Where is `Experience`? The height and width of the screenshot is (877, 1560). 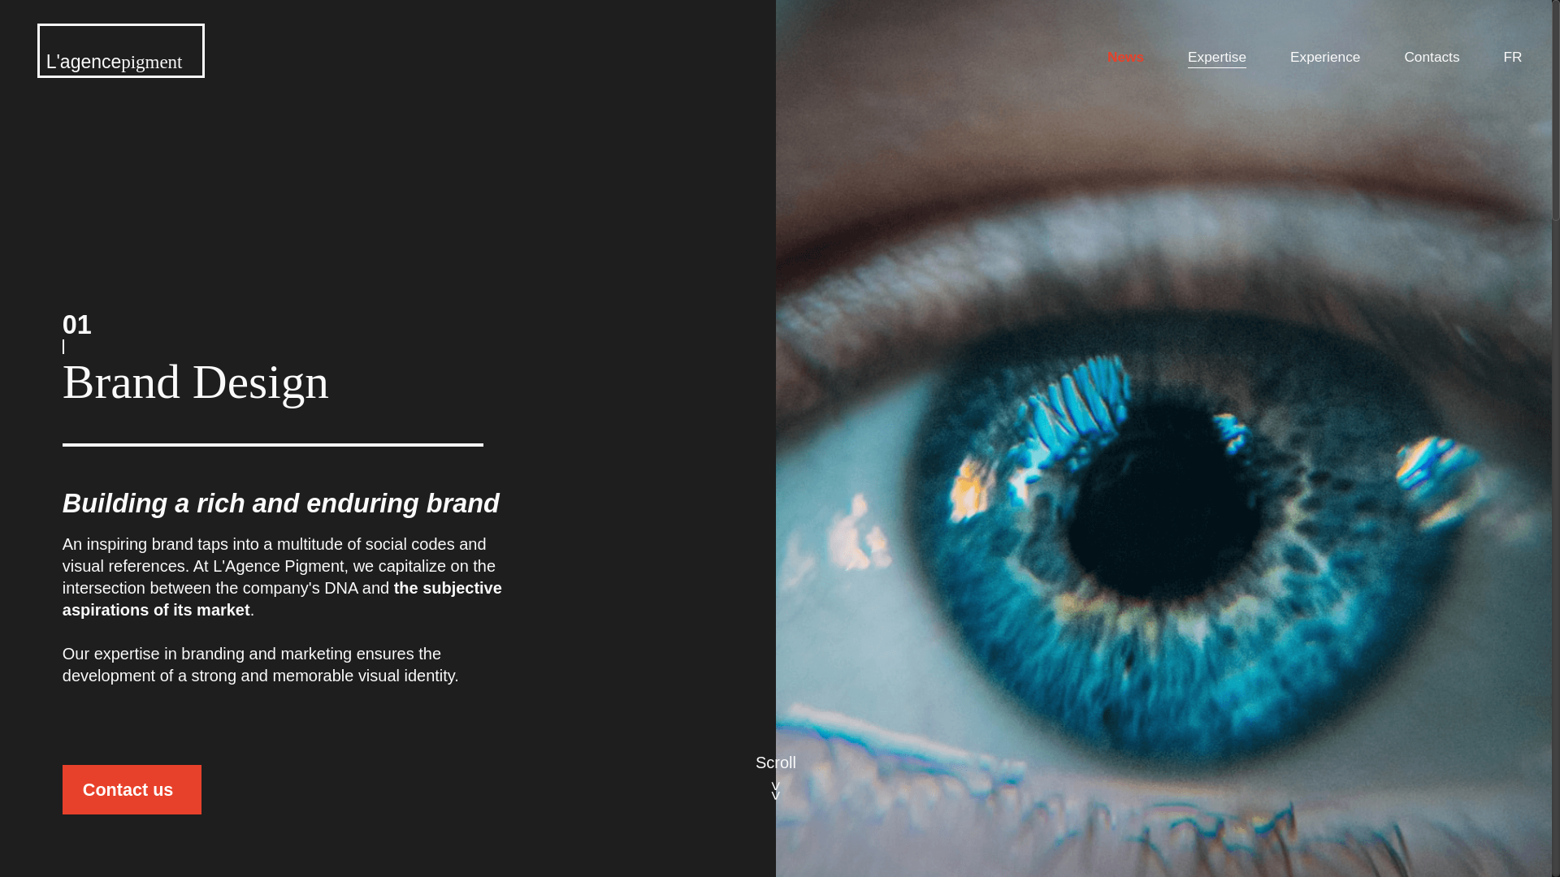 Experience is located at coordinates (1324, 57).